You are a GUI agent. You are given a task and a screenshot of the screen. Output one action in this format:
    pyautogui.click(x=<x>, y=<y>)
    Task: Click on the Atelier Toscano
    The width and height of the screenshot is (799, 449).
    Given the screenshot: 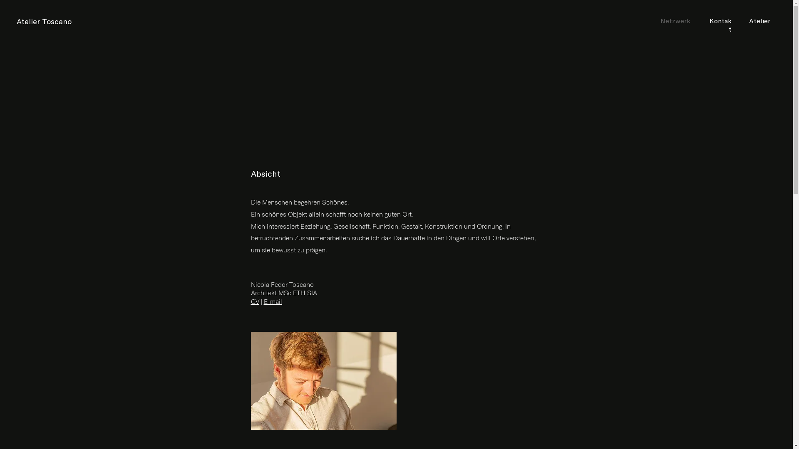 What is the action you would take?
    pyautogui.click(x=44, y=22)
    